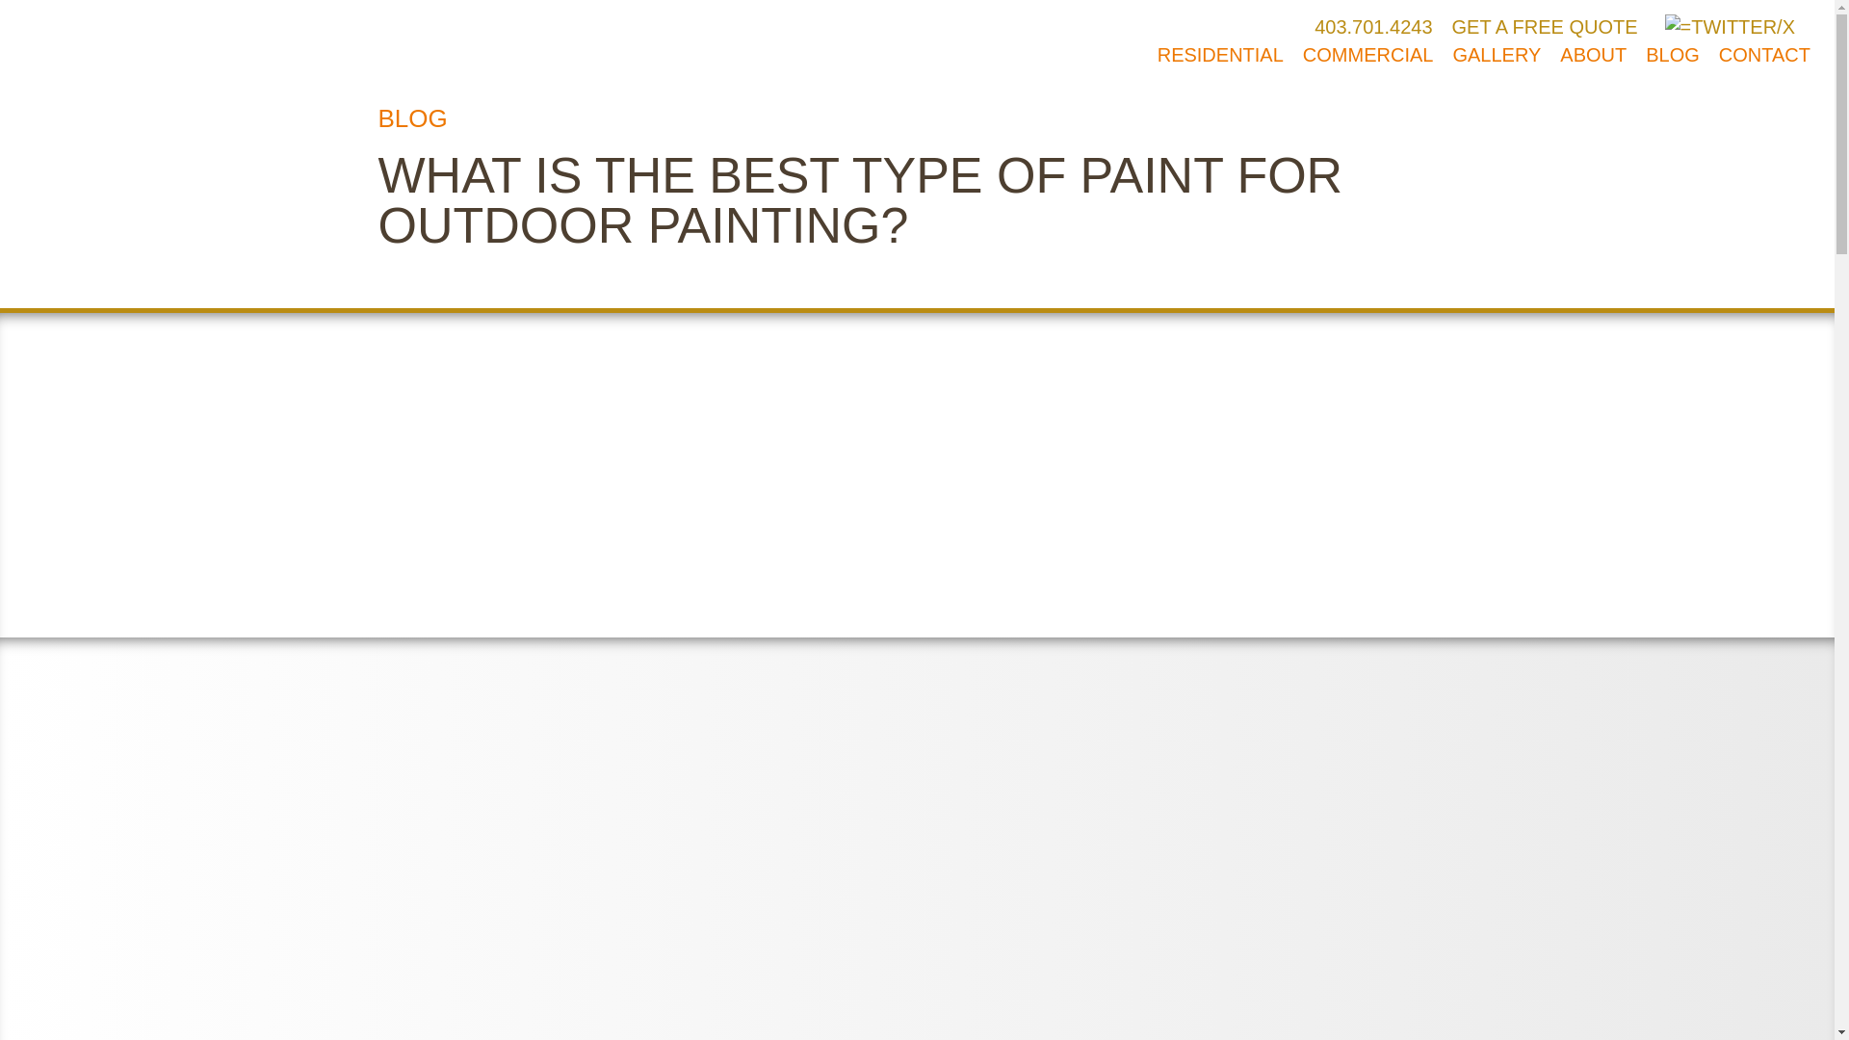 The height and width of the screenshot is (1040, 1849). What do you see at coordinates (1496, 56) in the screenshot?
I see `GALLERY` at bounding box center [1496, 56].